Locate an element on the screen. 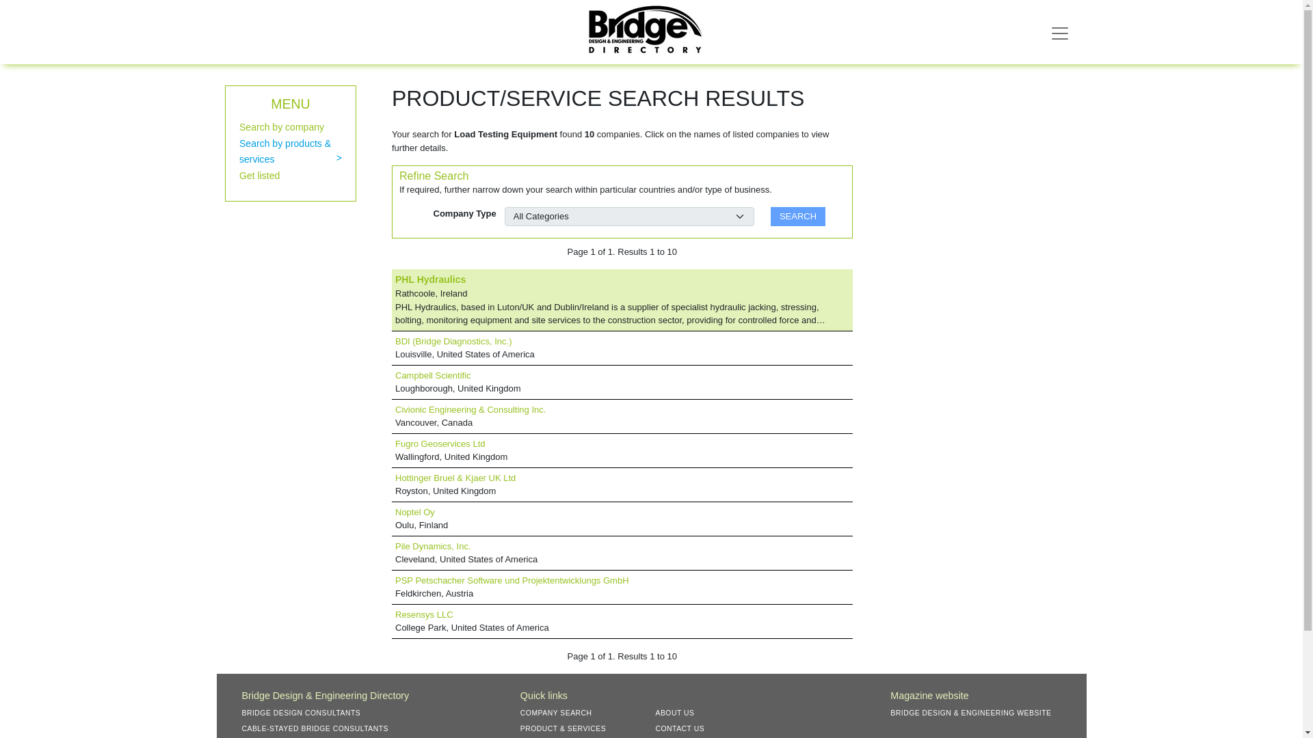  Get listed is located at coordinates (258, 175).